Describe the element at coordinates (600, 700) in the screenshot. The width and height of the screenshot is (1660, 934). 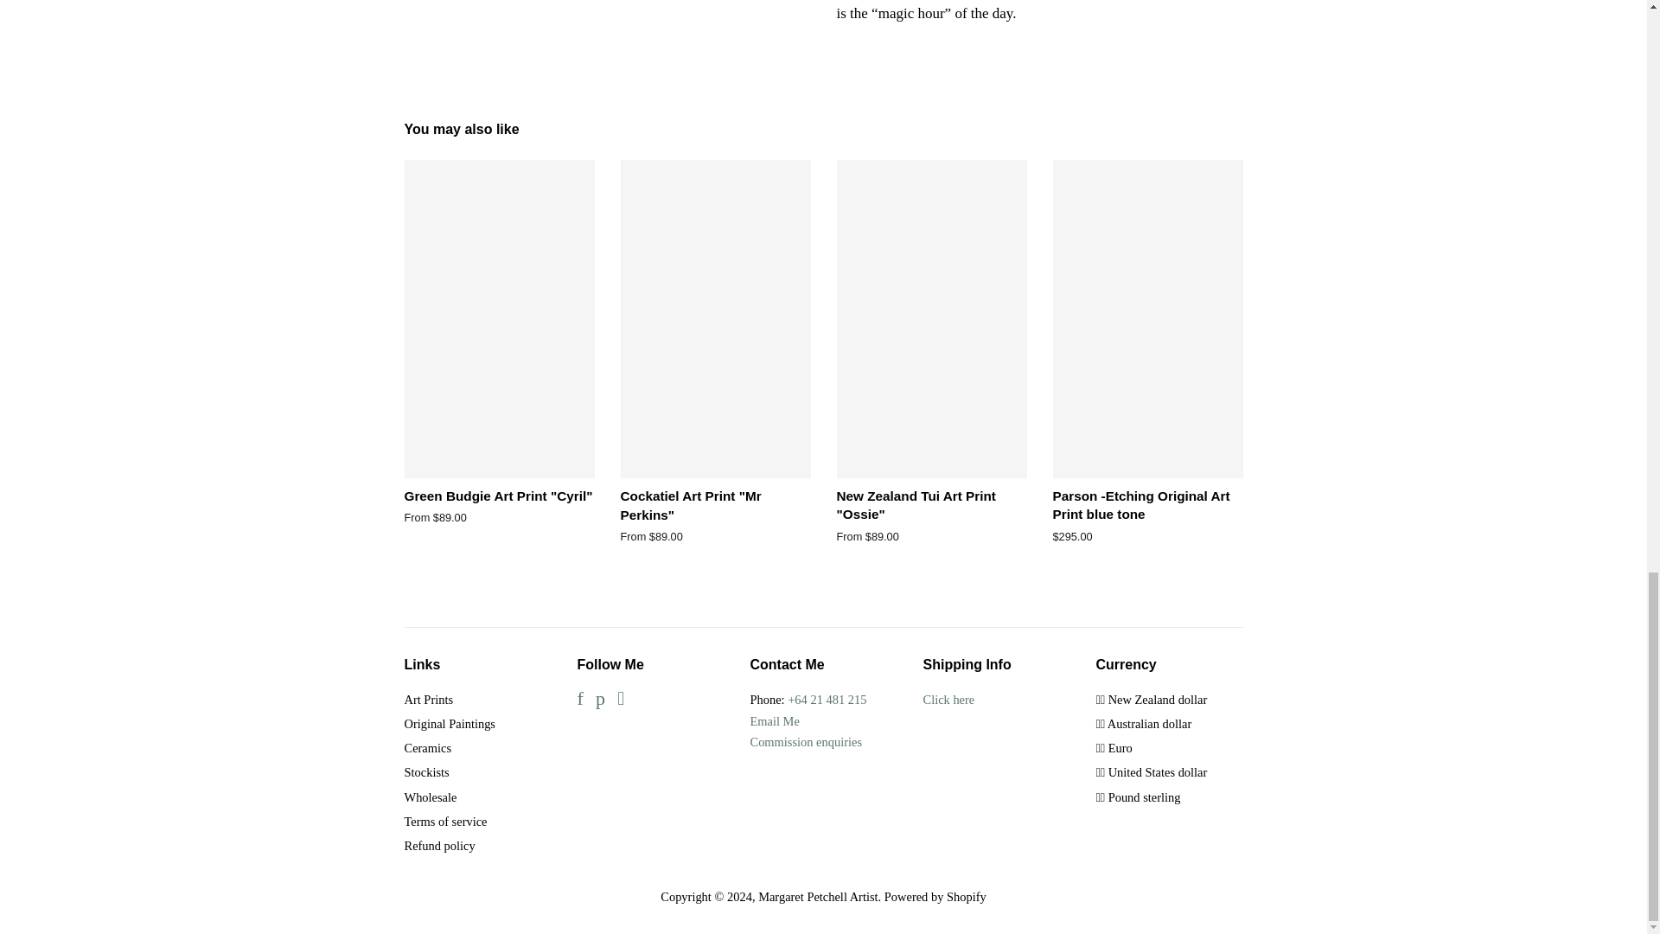
I see `Margaret Petchell Artist on Pinterest` at that location.